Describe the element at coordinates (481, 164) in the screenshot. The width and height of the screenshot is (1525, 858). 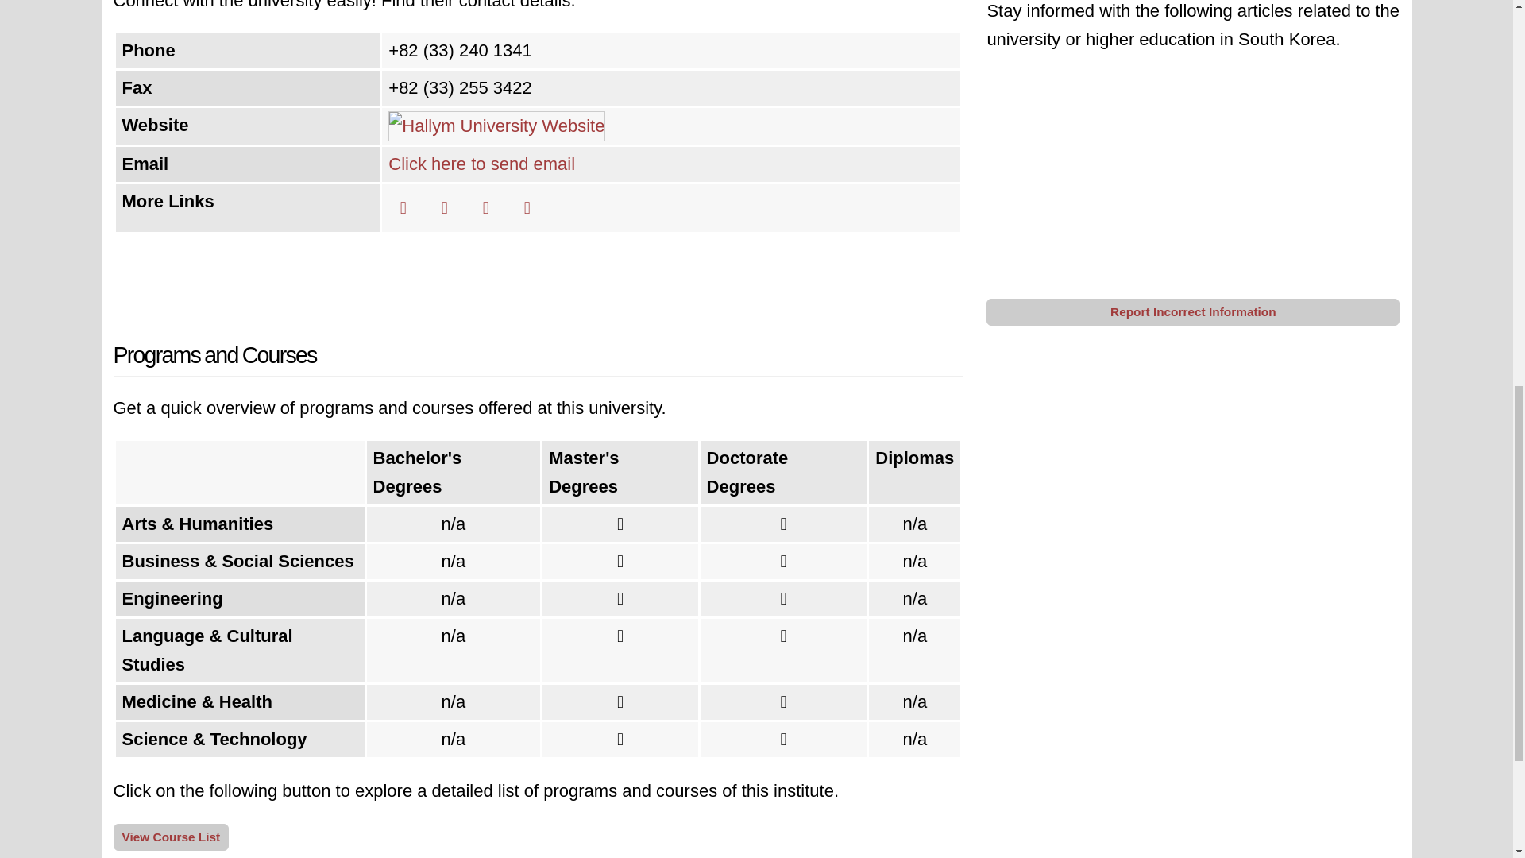
I see `Send an email to Hallym University` at that location.